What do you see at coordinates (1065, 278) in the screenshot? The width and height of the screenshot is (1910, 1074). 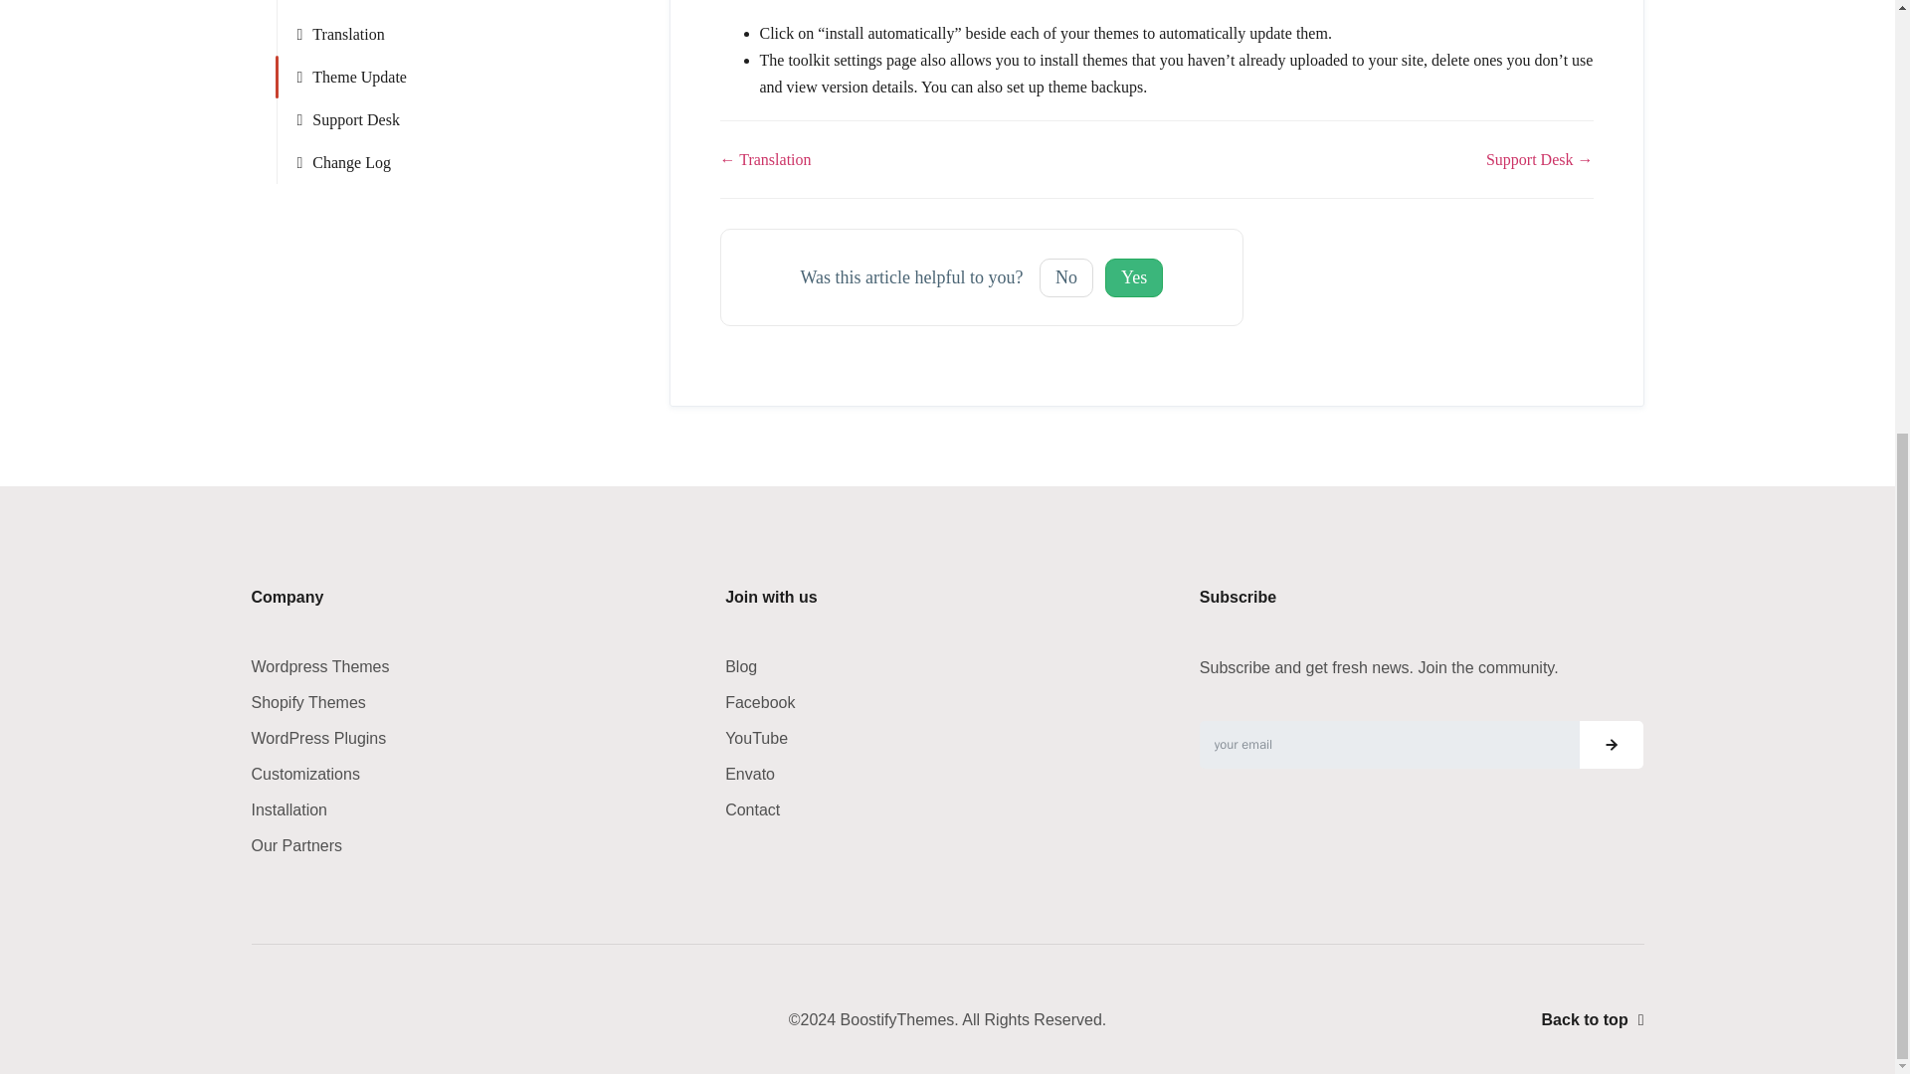 I see `No votes yet` at bounding box center [1065, 278].